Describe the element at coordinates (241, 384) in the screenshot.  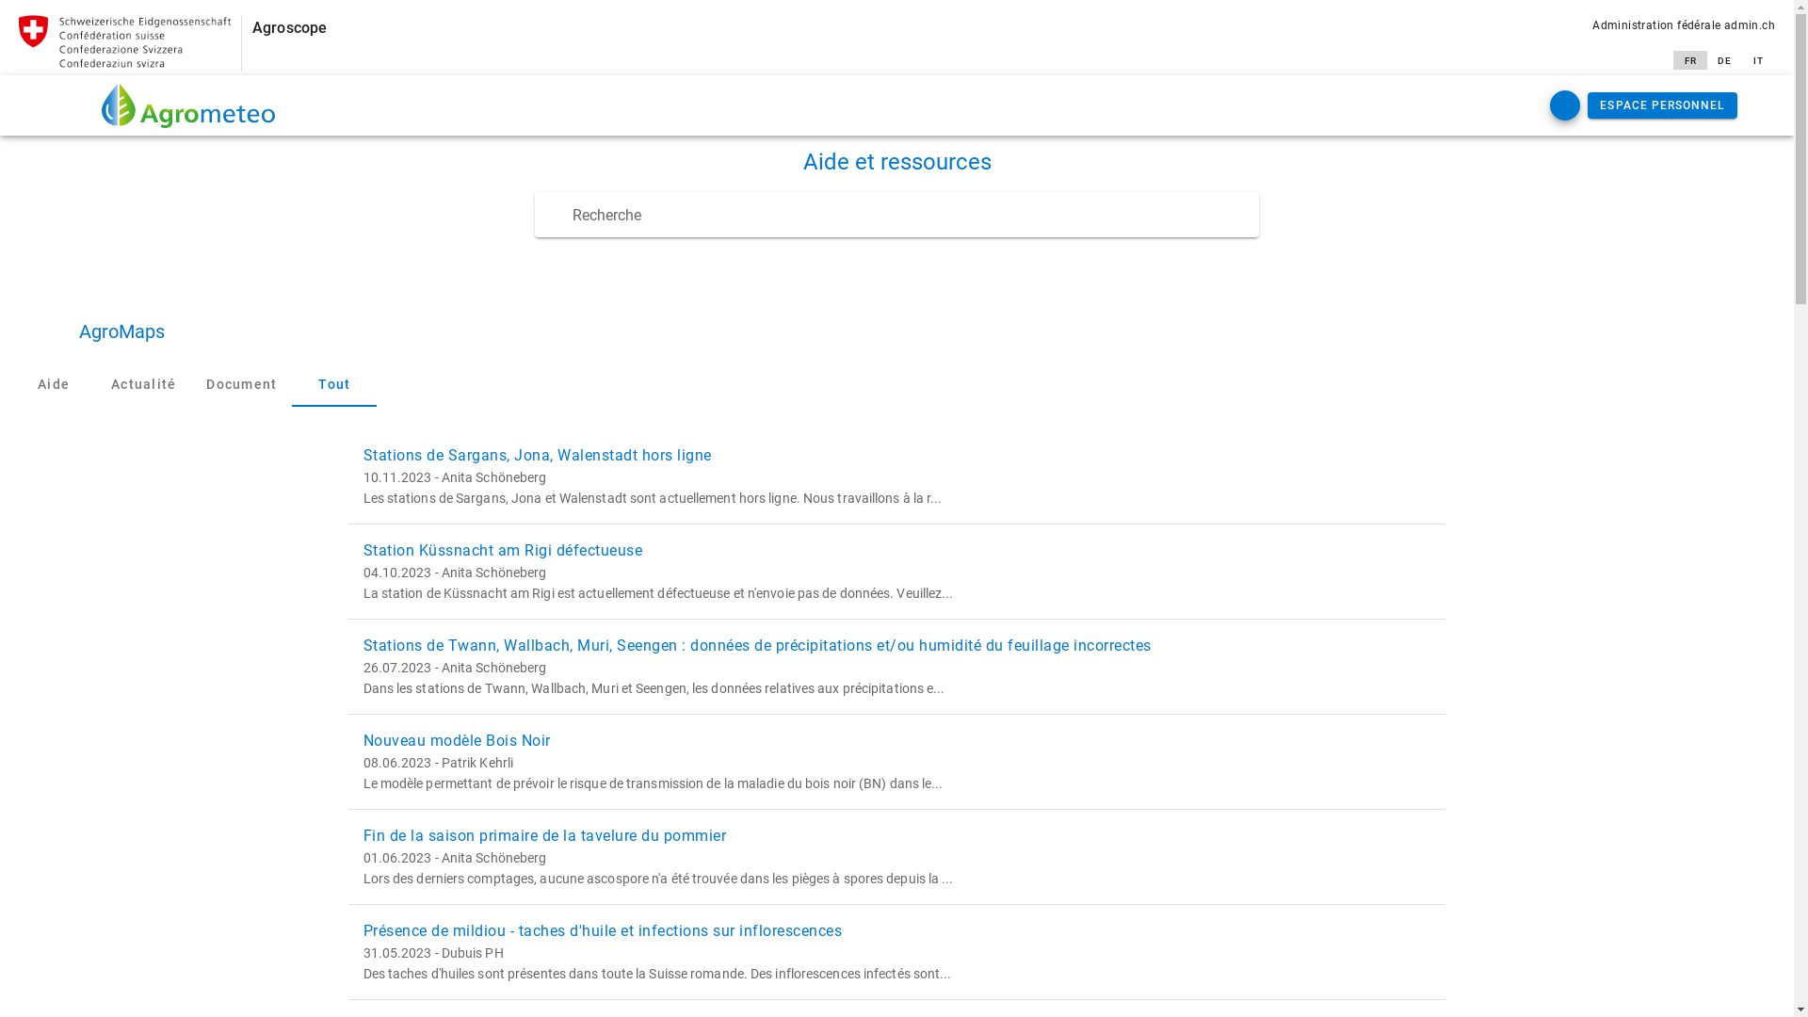
I see `Document` at that location.